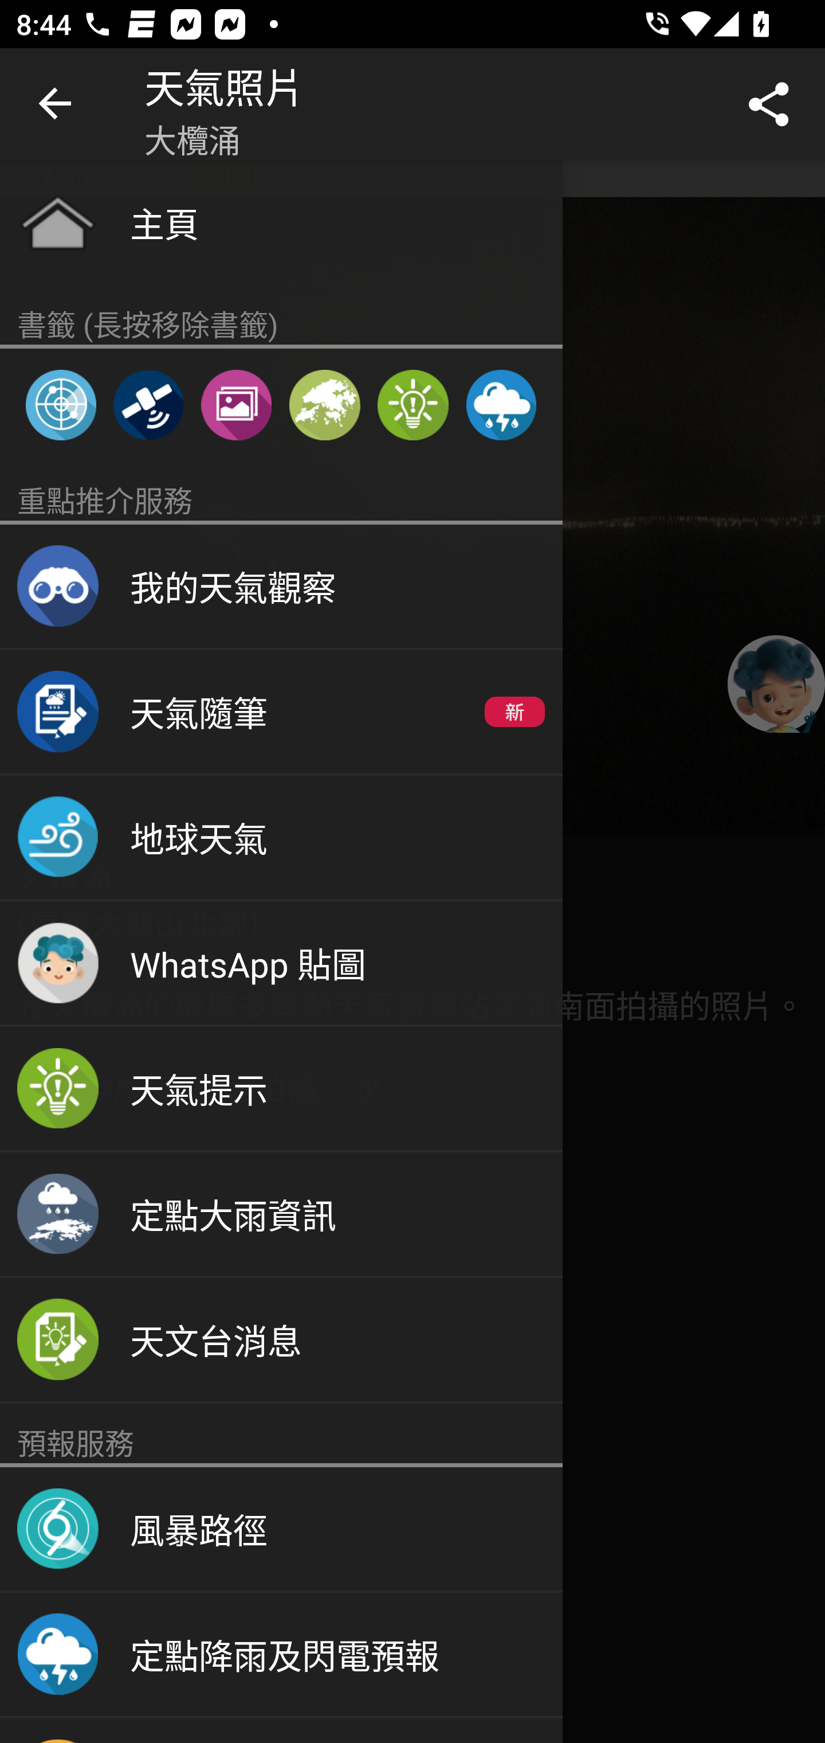 This screenshot has height=1743, width=825. Describe the element at coordinates (281, 1214) in the screenshot. I see `定點大雨資訊` at that location.